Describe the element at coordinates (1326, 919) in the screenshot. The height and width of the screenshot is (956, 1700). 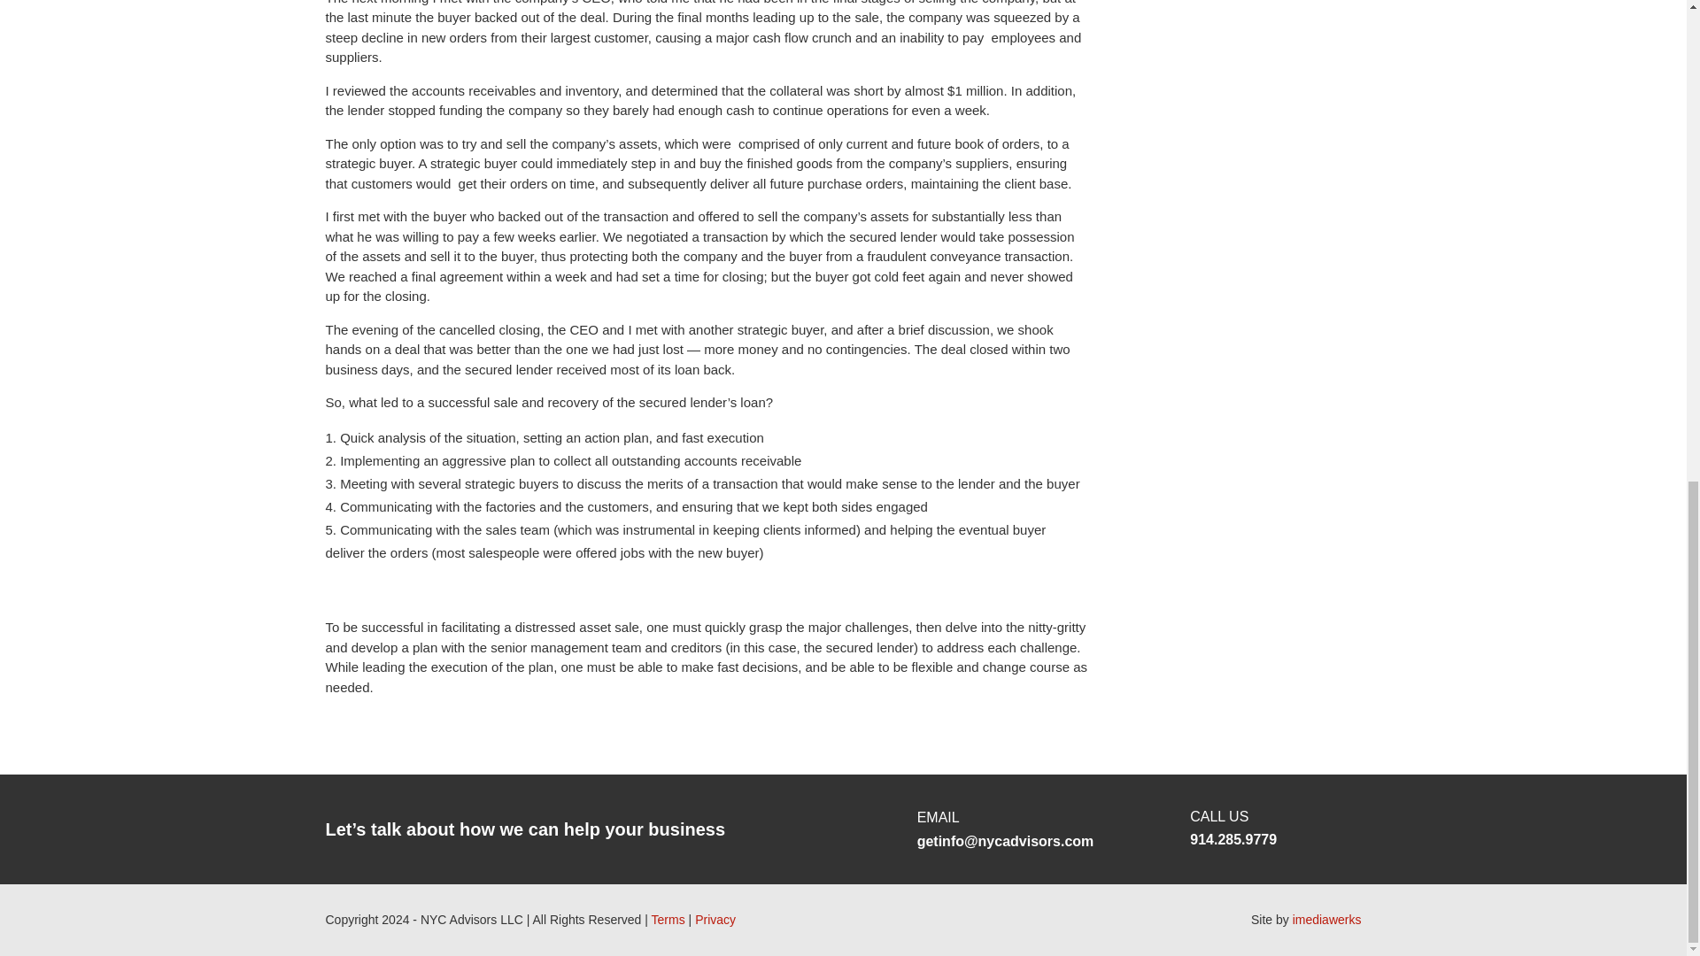
I see `imediawerks` at that location.